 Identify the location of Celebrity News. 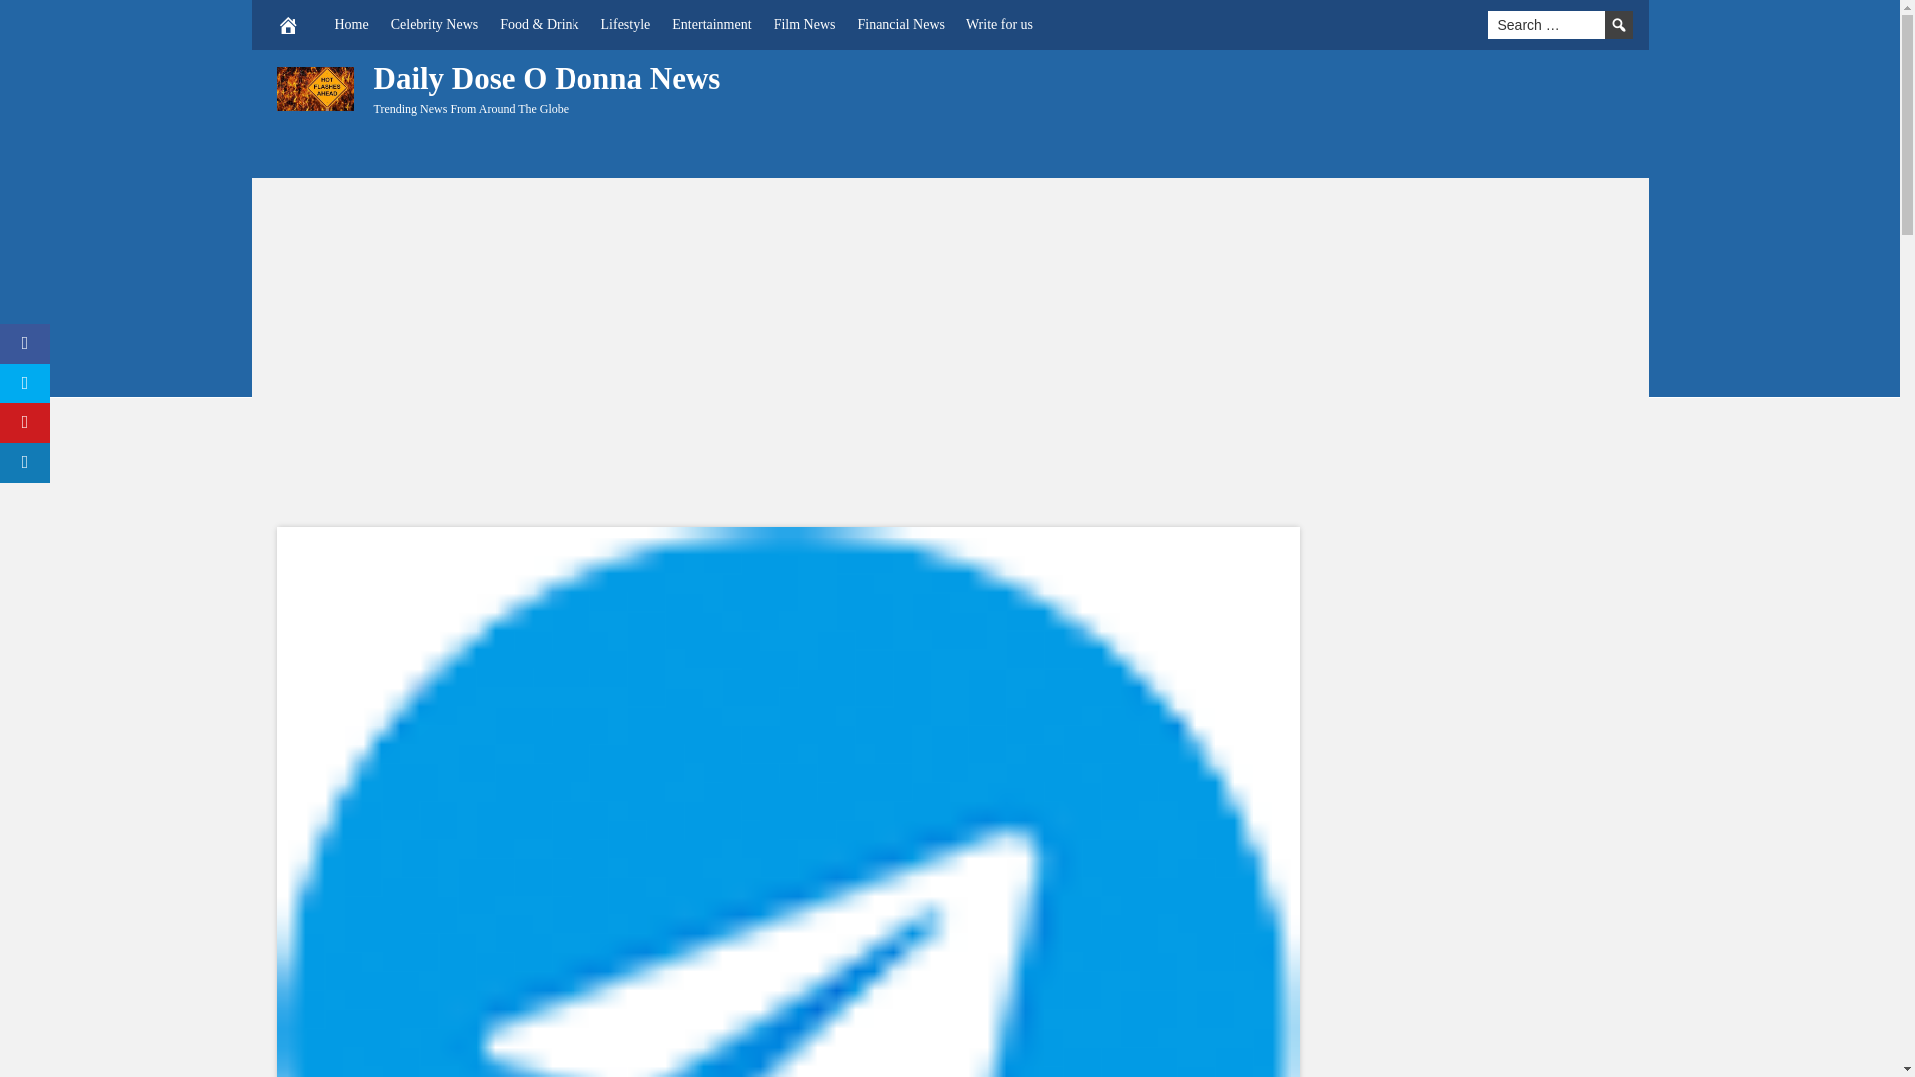
(433, 24).